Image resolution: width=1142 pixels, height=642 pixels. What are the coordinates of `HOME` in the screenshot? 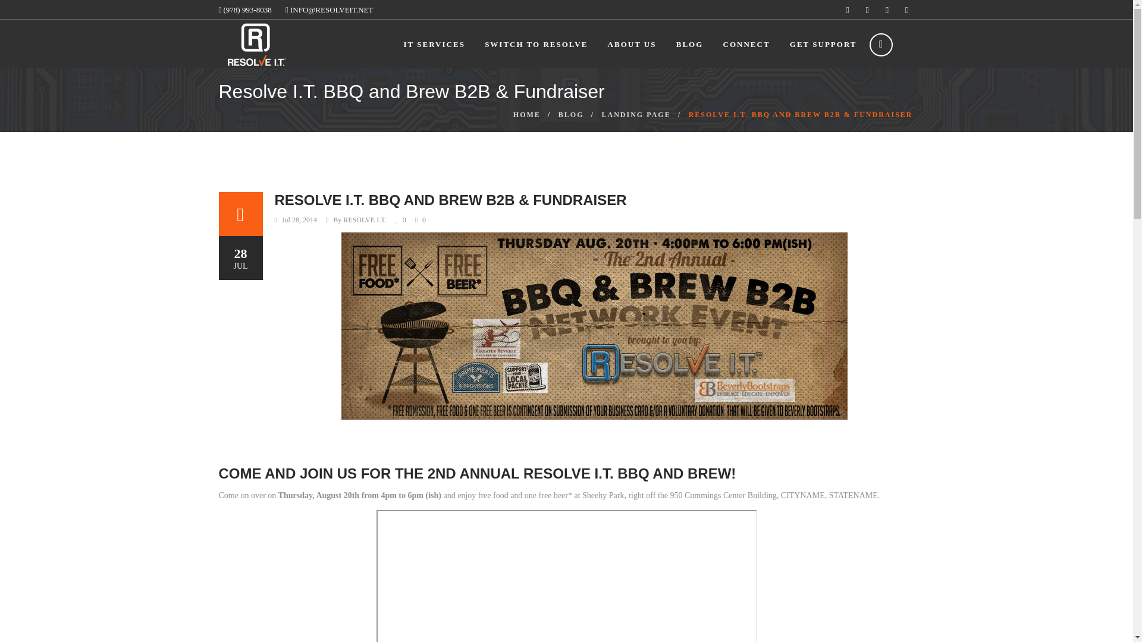 It's located at (526, 114).